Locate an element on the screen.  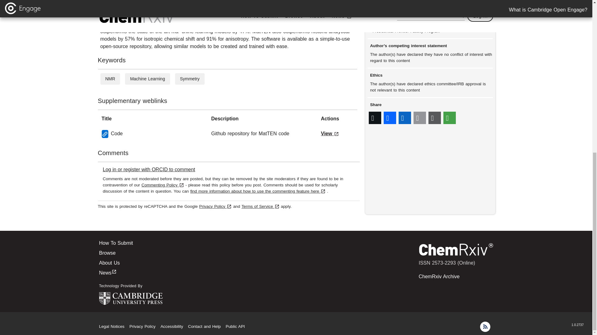
Symmetry is located at coordinates (190, 79).